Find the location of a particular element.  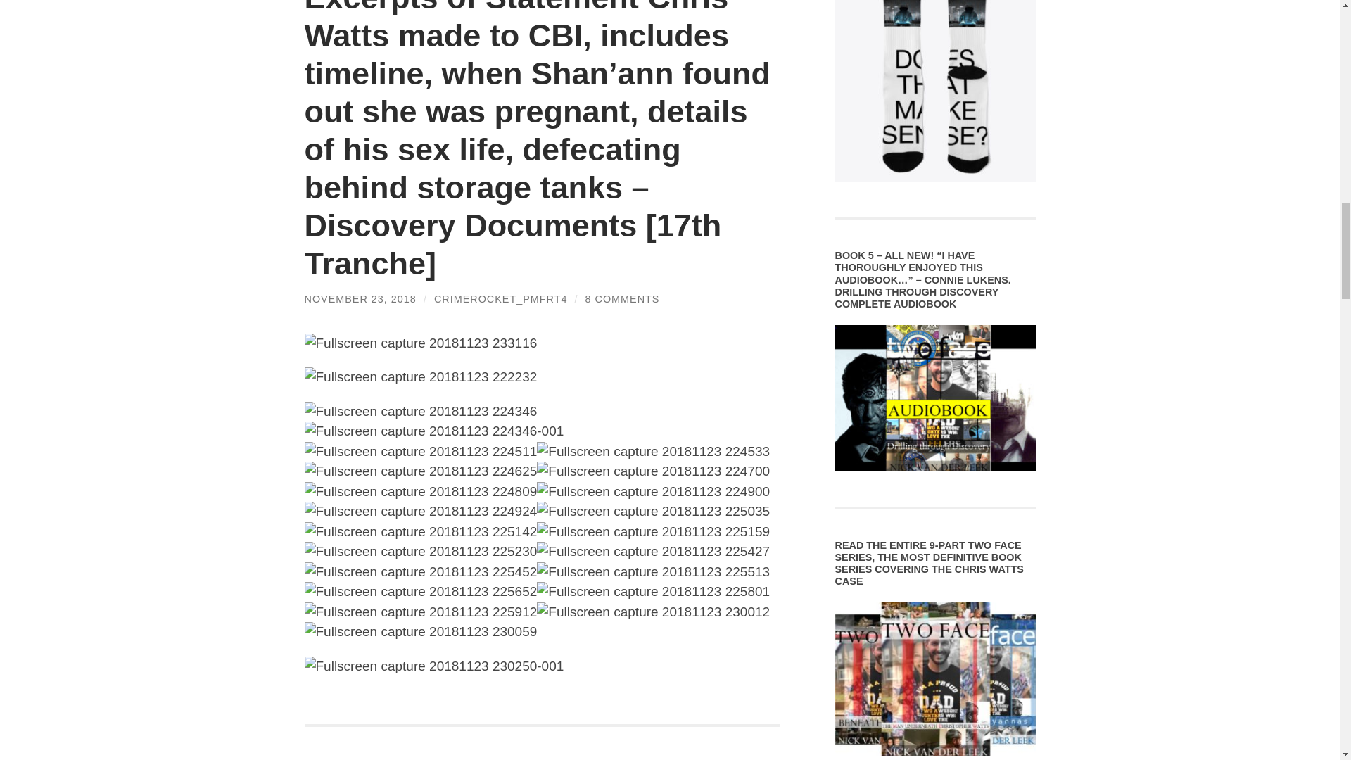

8 COMMENTS is located at coordinates (622, 298).